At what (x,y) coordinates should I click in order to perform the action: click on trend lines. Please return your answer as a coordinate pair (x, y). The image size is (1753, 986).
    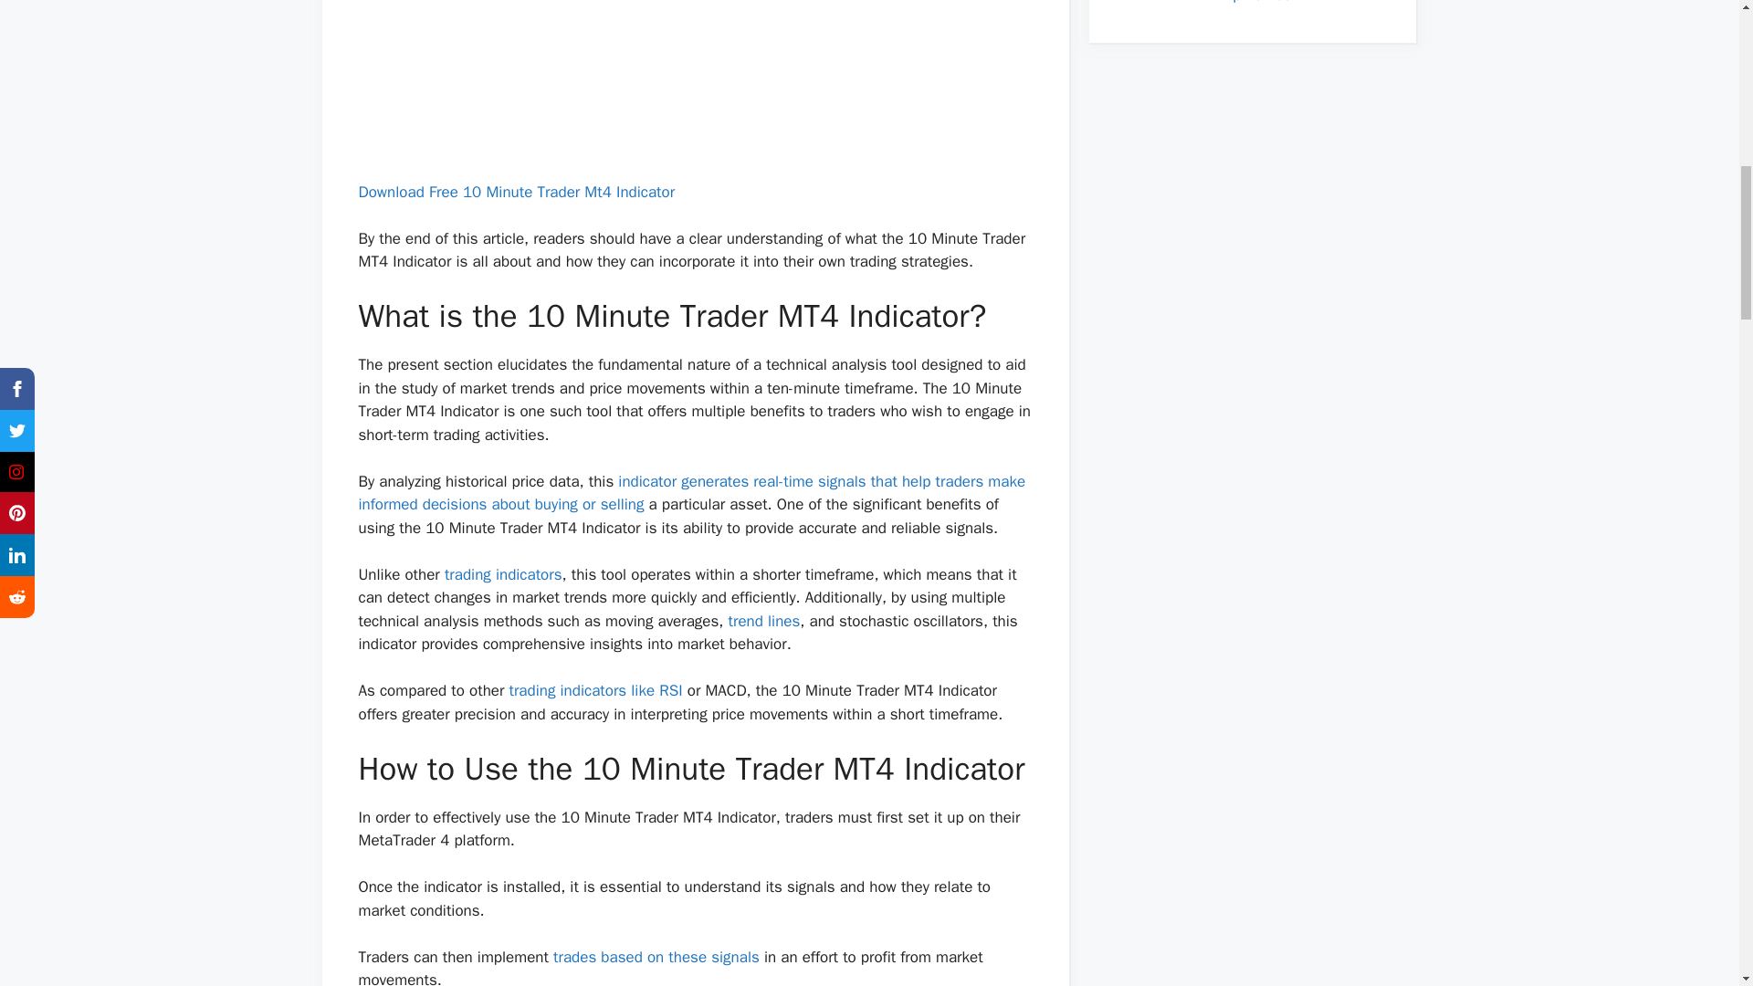
    Looking at the image, I should click on (765, 621).